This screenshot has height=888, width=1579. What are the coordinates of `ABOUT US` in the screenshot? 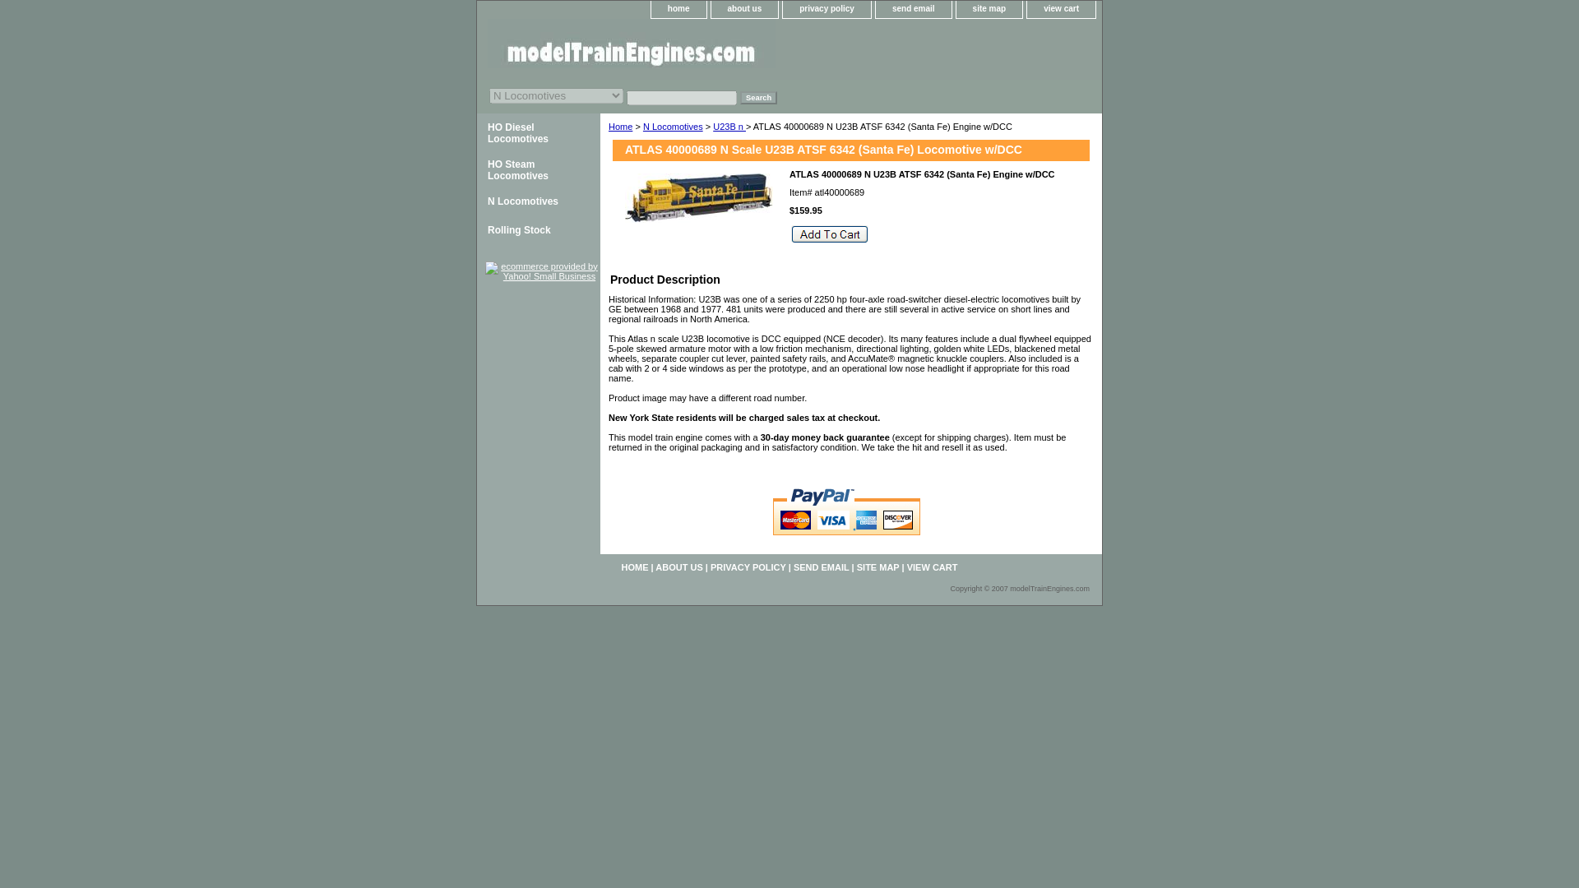 It's located at (678, 567).